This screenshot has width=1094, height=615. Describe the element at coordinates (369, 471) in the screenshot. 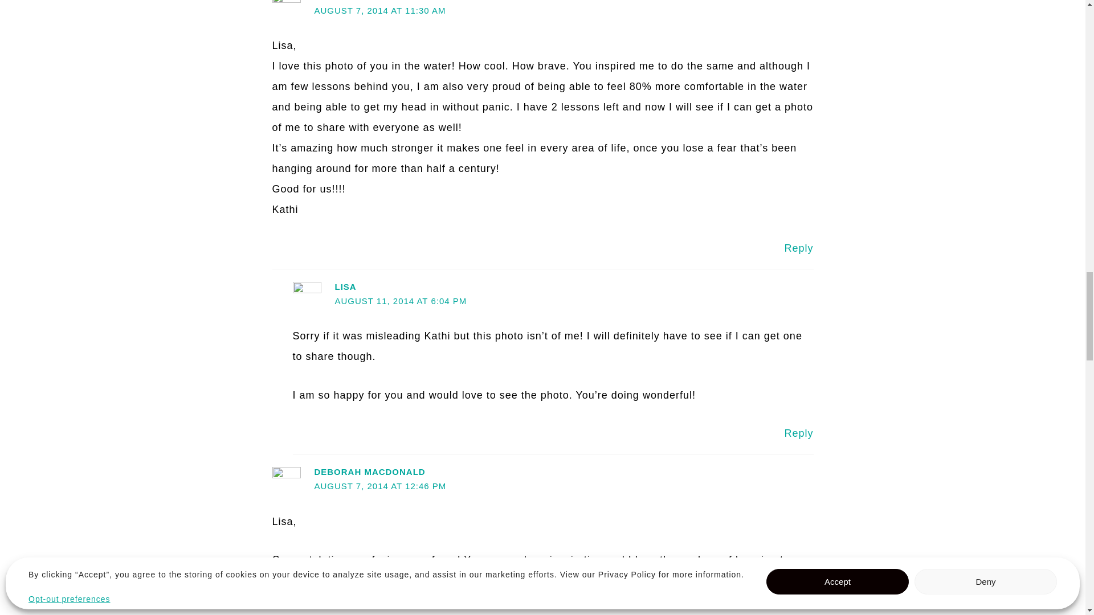

I see `DEBORAH MACDONALD` at that location.